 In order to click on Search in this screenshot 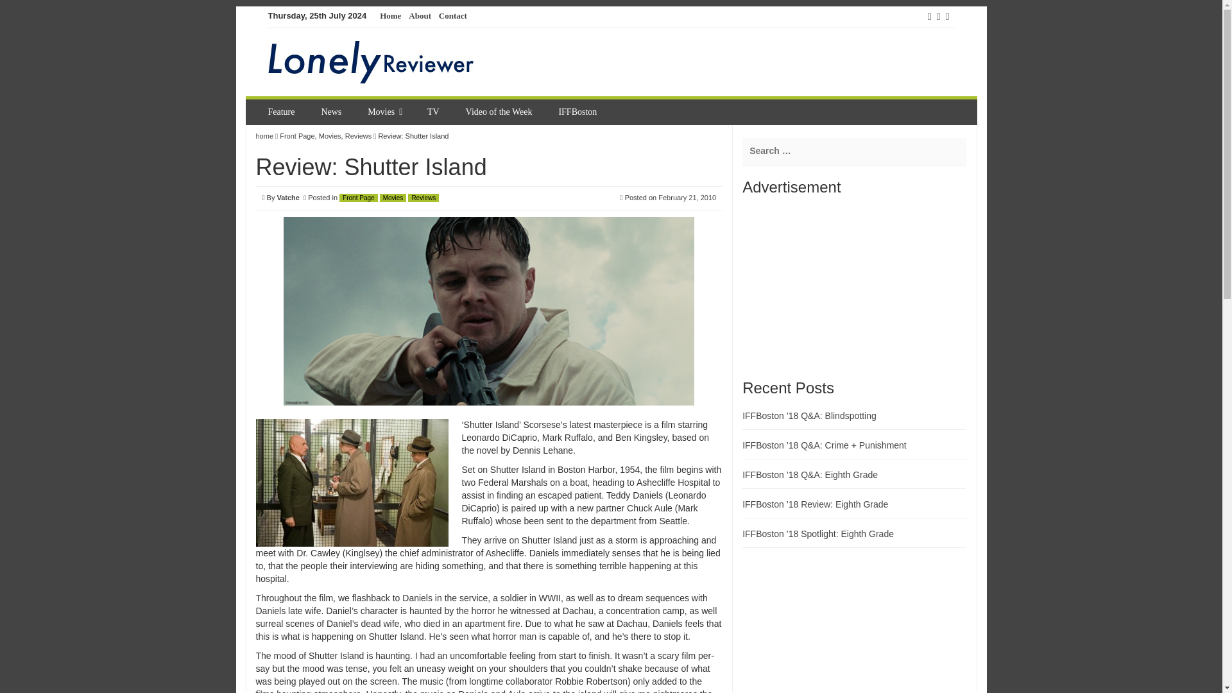, I will do `click(19, 8)`.